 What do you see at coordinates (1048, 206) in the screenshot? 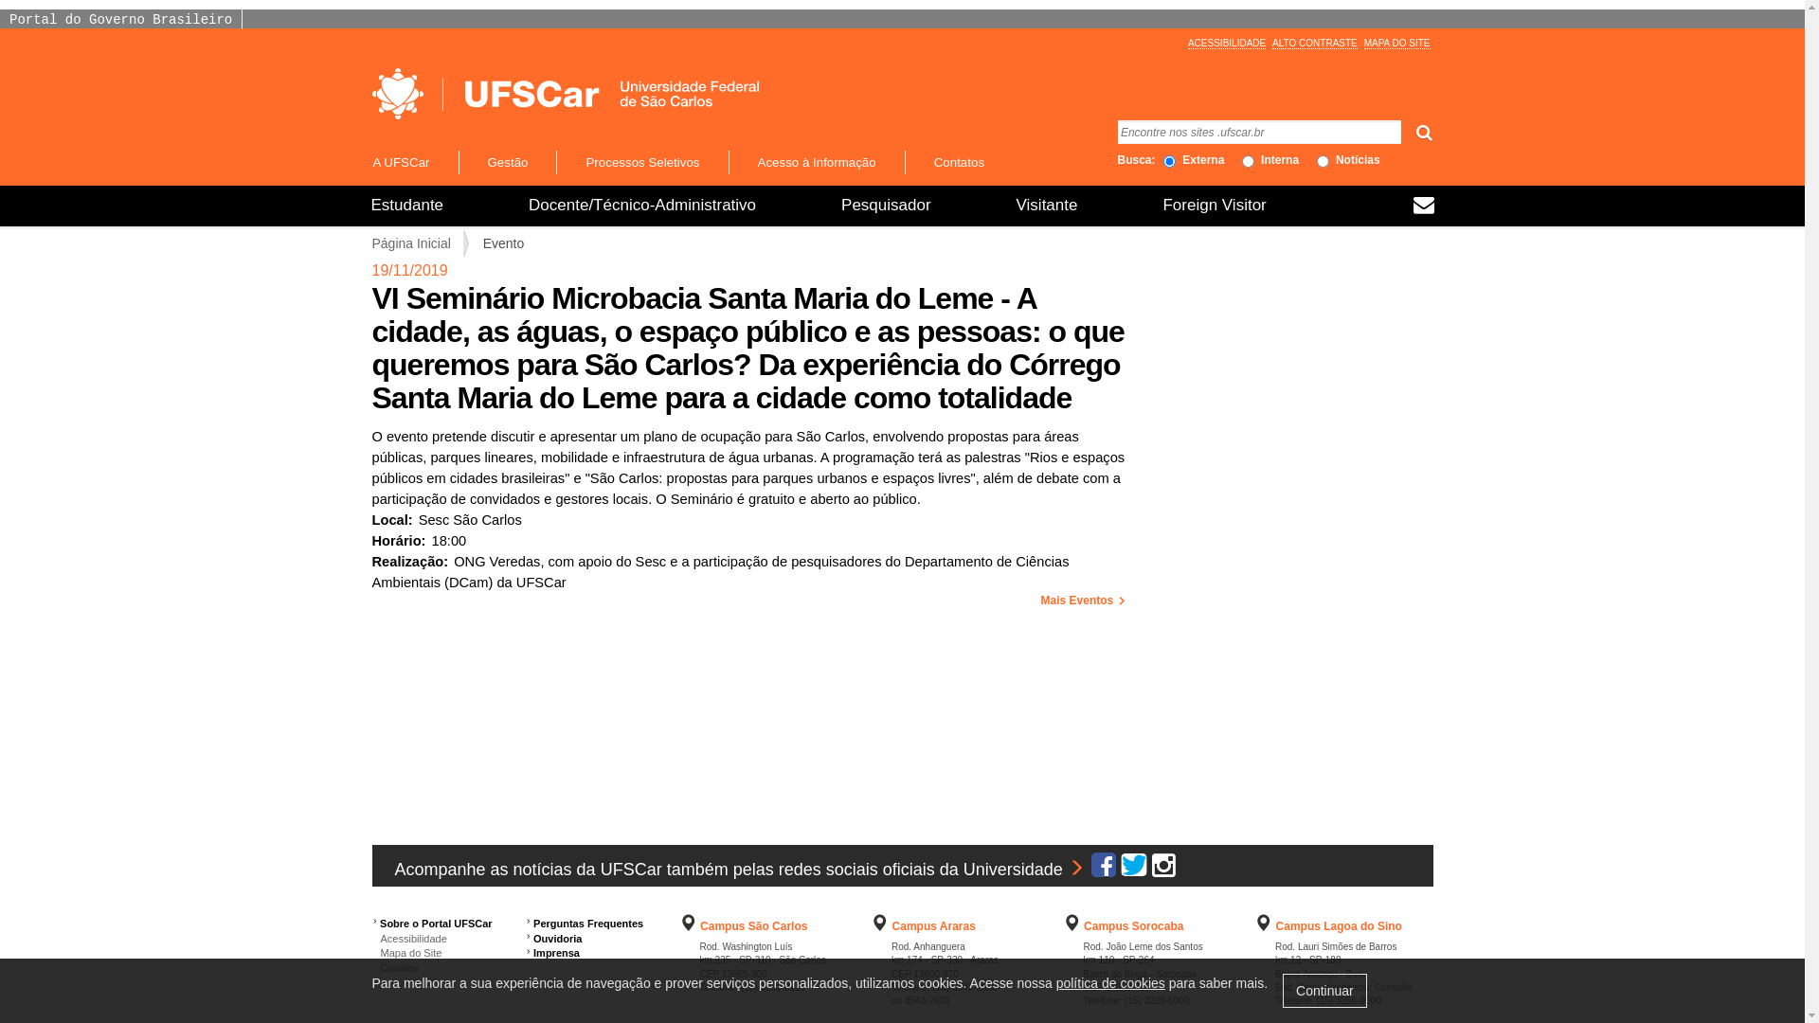
I see `Visitante` at bounding box center [1048, 206].